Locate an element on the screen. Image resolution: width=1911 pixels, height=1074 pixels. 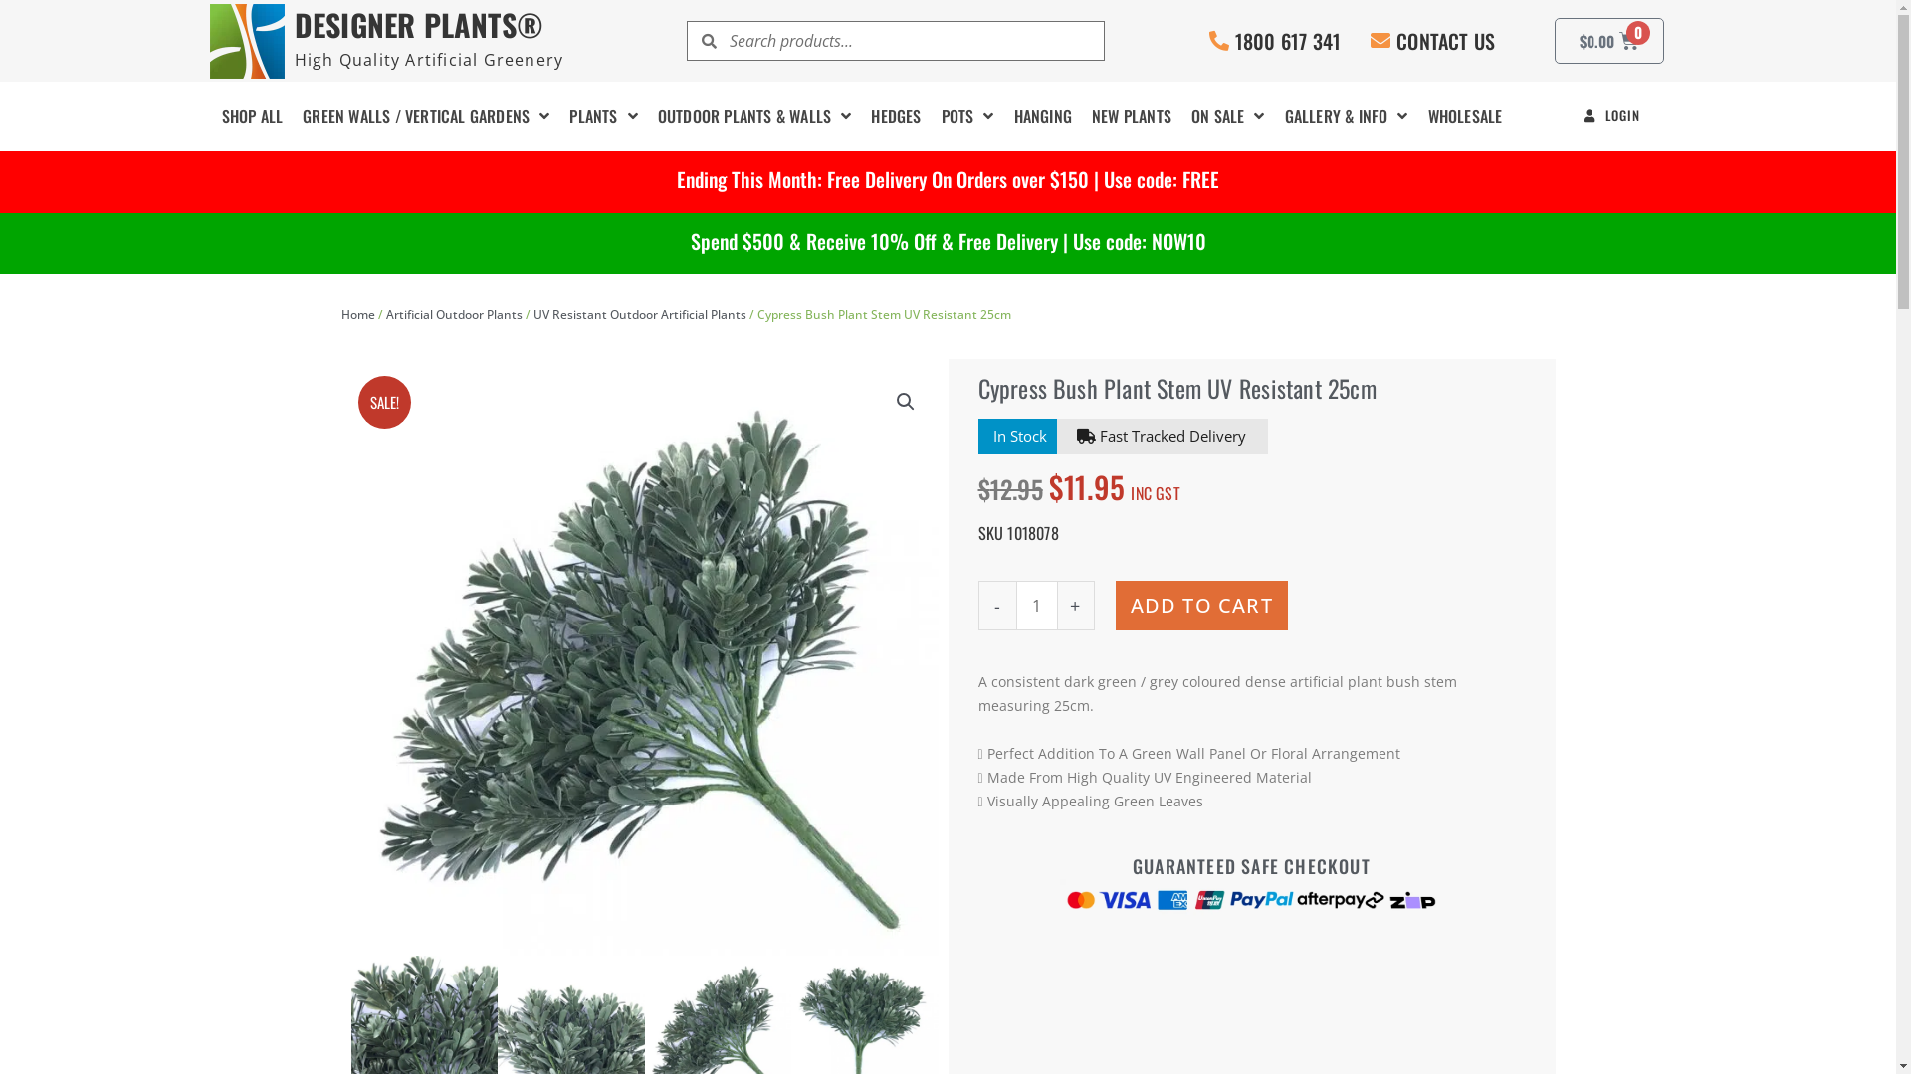
Artificial Outdoor Plants is located at coordinates (454, 314).